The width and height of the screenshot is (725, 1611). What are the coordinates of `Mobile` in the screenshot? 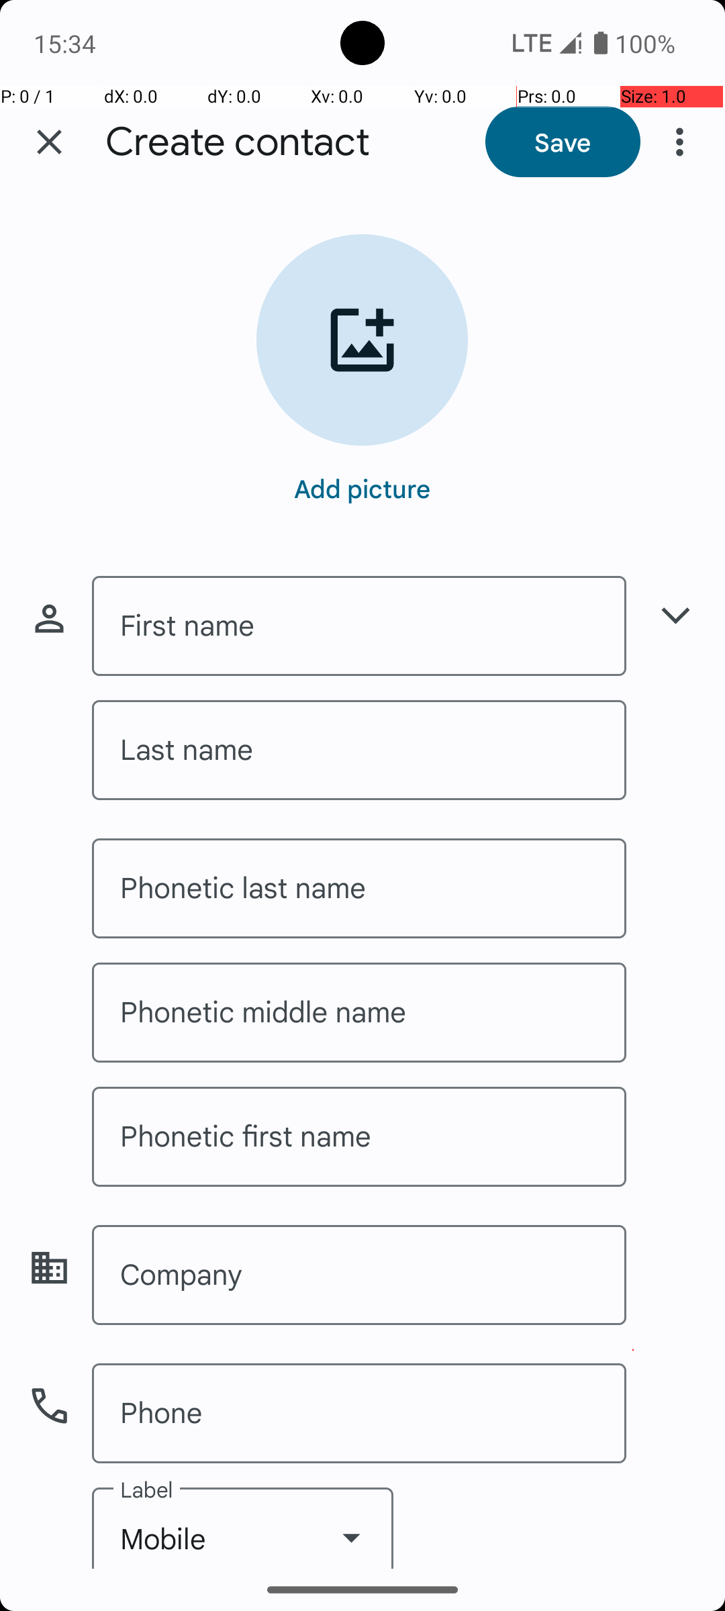 It's located at (243, 1528).